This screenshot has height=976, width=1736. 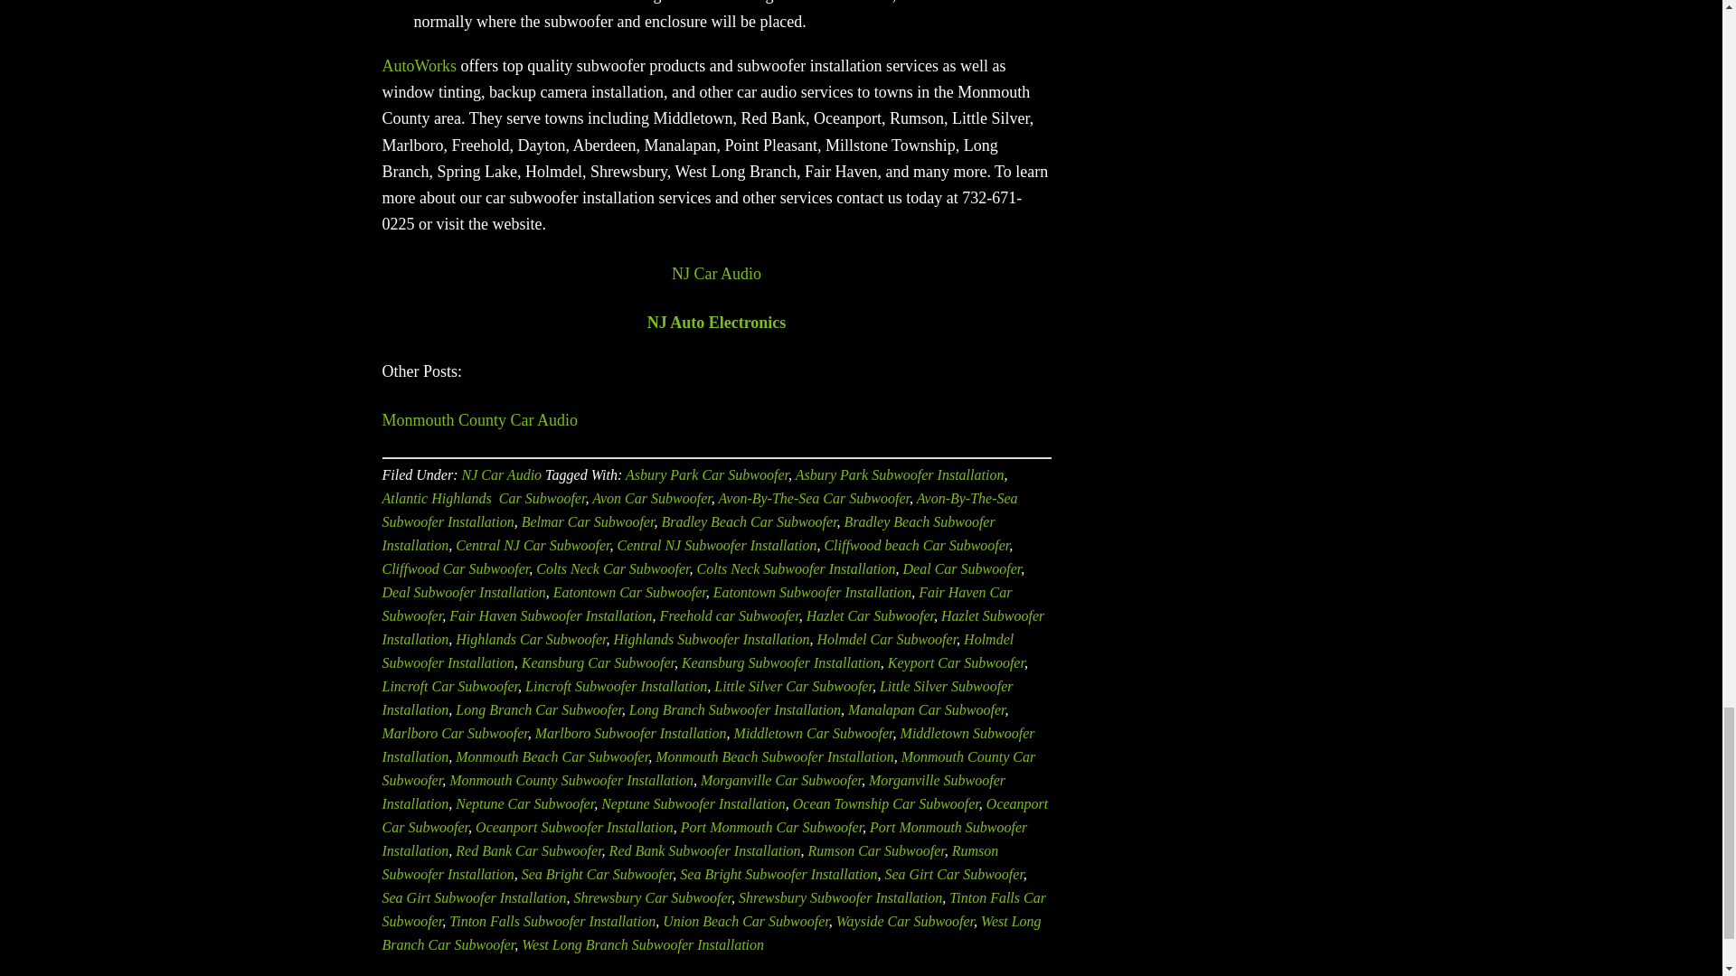 What do you see at coordinates (419, 65) in the screenshot?
I see `AutoWorks` at bounding box center [419, 65].